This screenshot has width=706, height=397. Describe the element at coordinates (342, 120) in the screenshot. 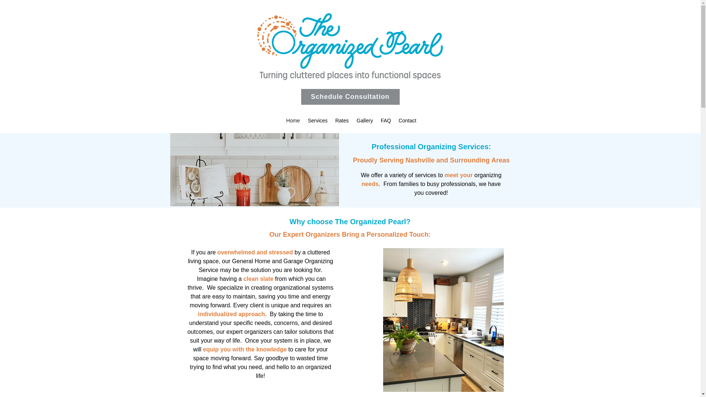

I see `Rates` at that location.